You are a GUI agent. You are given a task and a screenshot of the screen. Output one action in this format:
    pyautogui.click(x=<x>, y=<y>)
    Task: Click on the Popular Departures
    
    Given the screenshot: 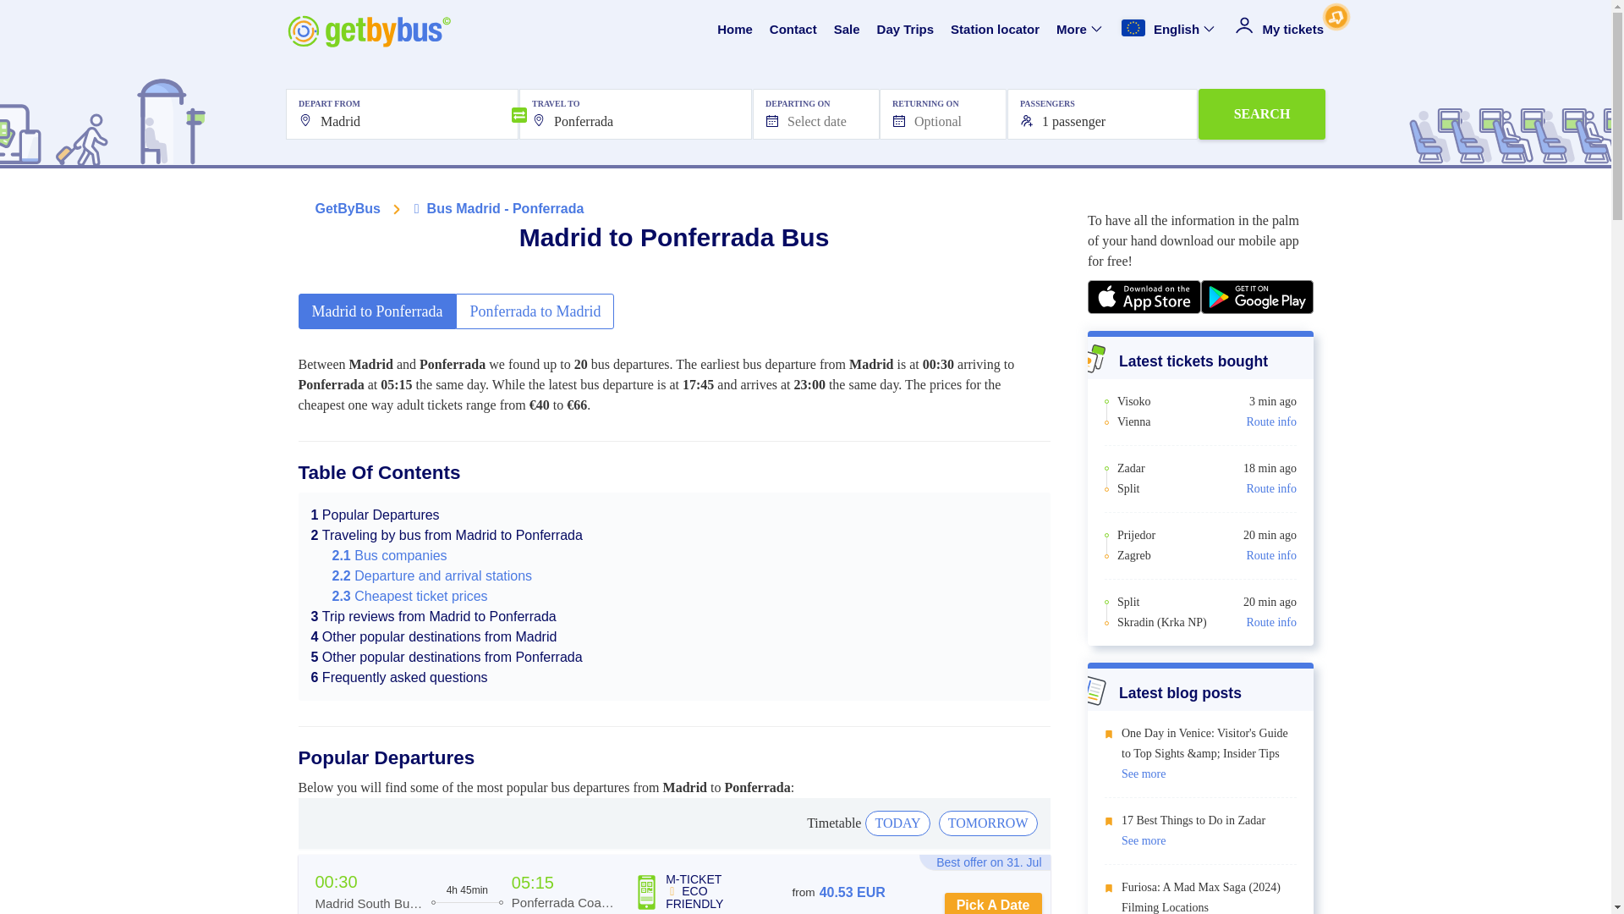 What is the action you would take?
    pyautogui.click(x=376, y=515)
    